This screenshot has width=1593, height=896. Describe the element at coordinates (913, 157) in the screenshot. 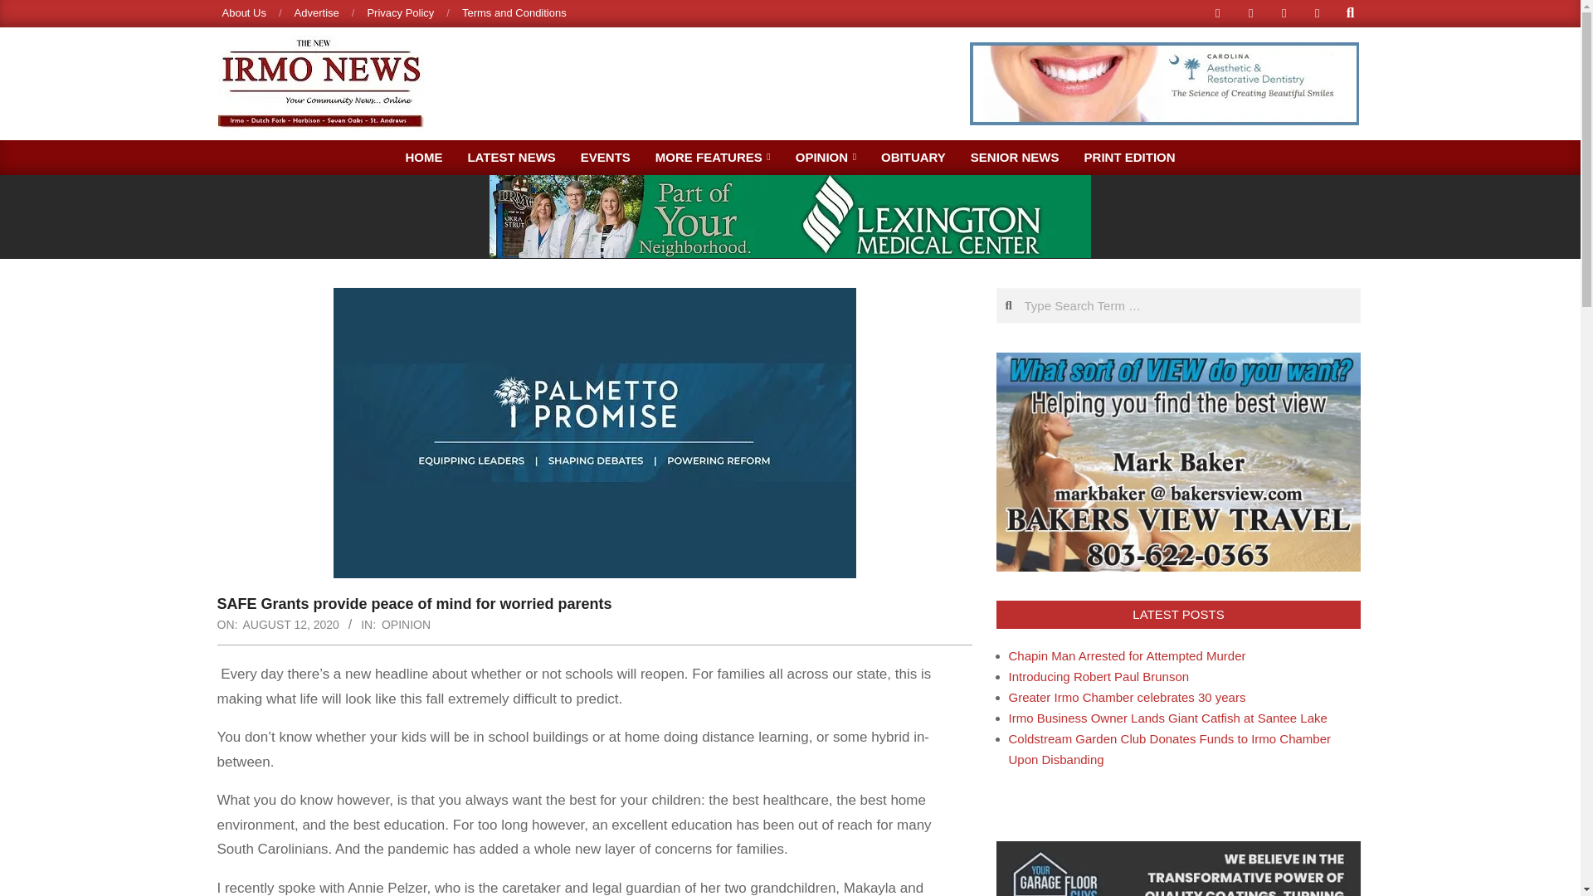

I see `OBITUARY` at that location.